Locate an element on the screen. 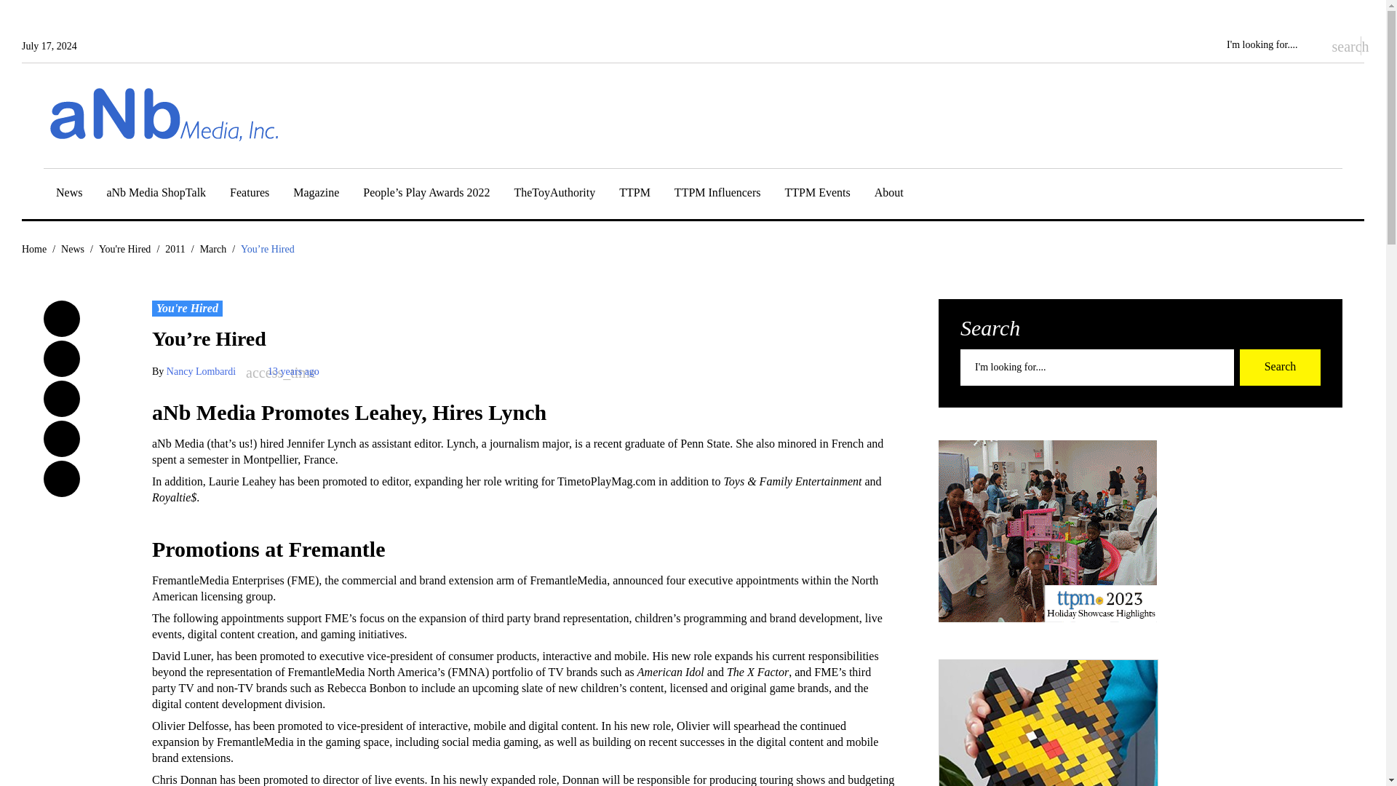 The image size is (1397, 786). TheToyAuthority is located at coordinates (554, 195).